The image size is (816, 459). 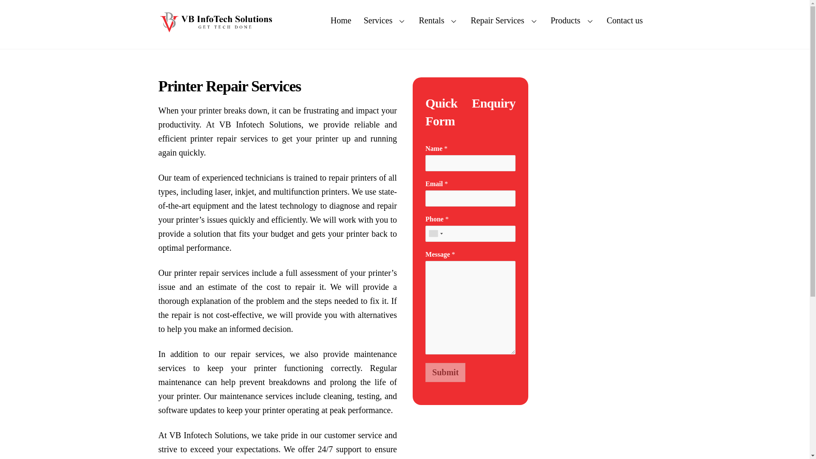 What do you see at coordinates (341, 20) in the screenshot?
I see `Home` at bounding box center [341, 20].